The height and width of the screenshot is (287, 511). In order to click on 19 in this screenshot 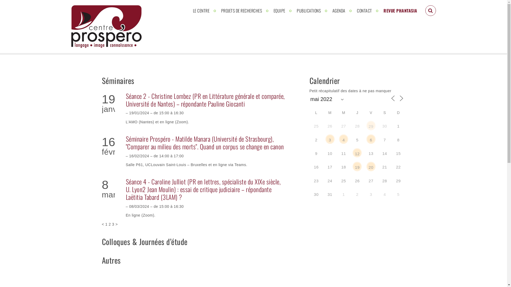, I will do `click(357, 166)`.